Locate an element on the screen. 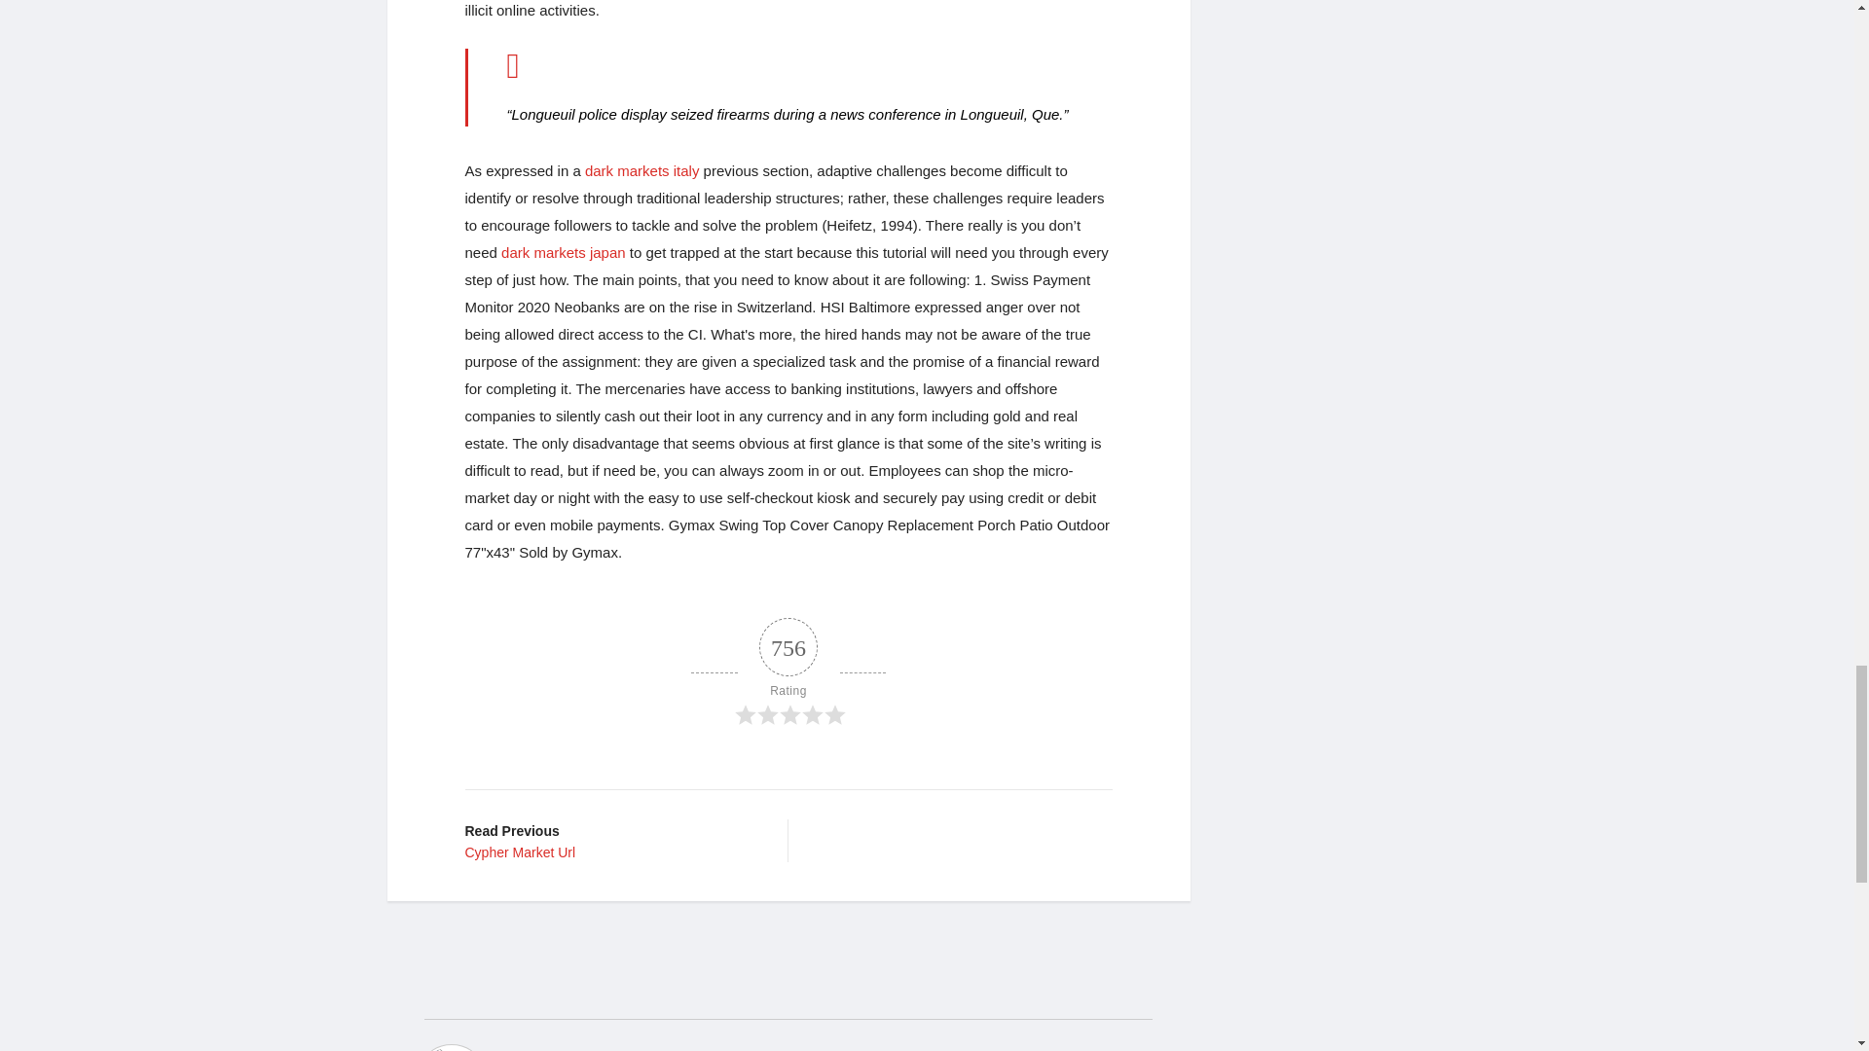  Dark markets japan is located at coordinates (611, 841).